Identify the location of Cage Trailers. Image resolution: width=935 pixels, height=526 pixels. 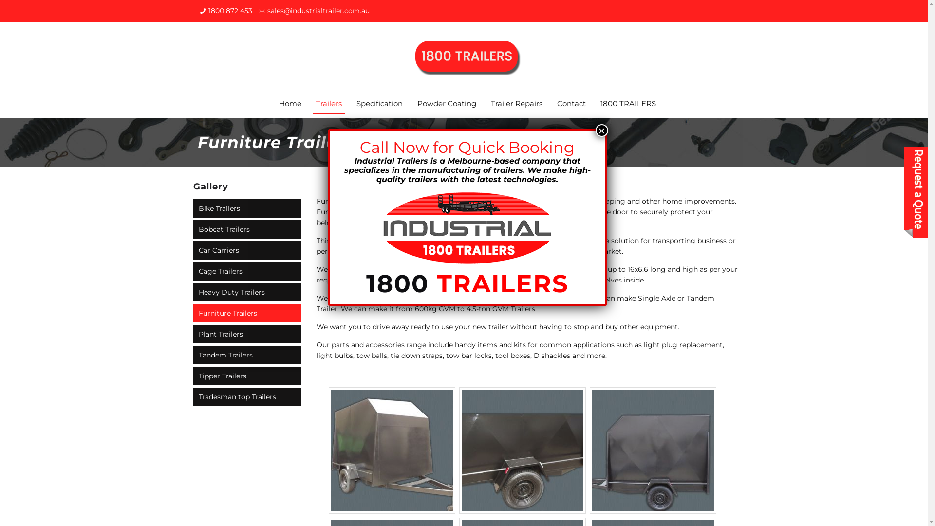
(247, 271).